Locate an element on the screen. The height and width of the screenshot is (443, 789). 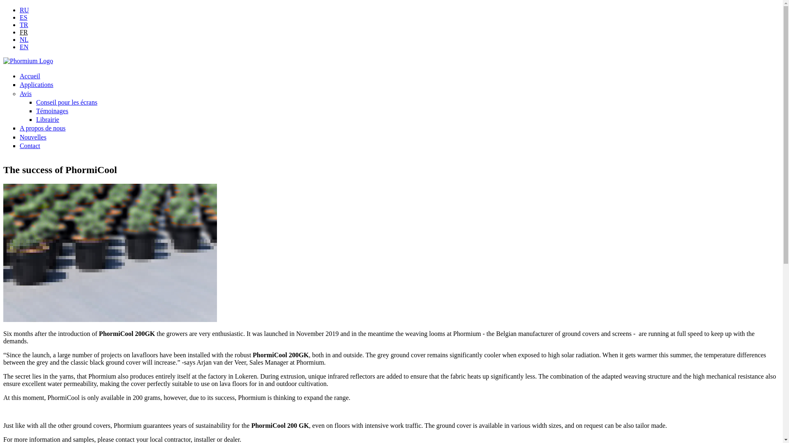
Librairie is located at coordinates (48, 119).